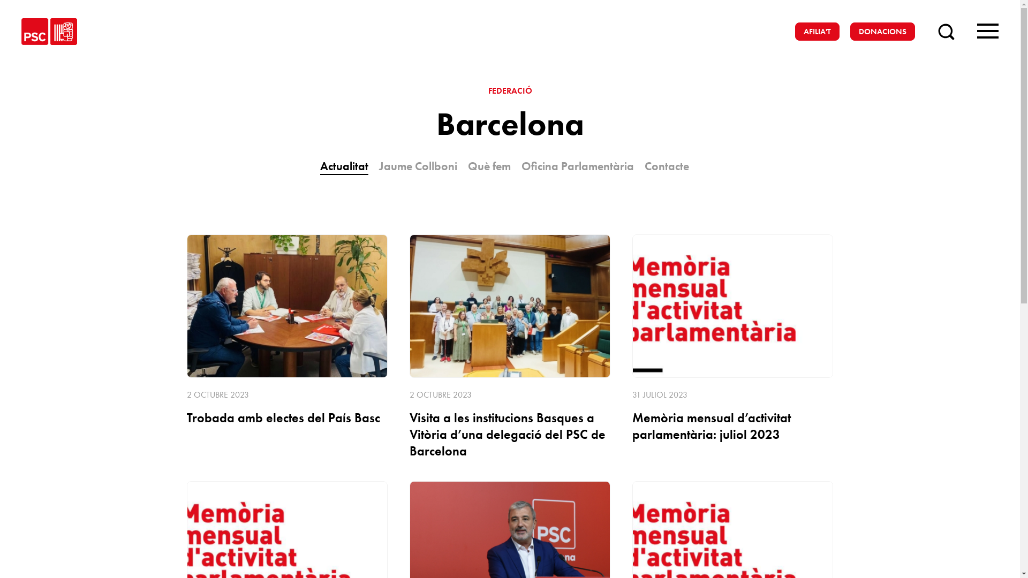 The image size is (1028, 578). What do you see at coordinates (600, 390) in the screenshot?
I see `Coneix-nos` at bounding box center [600, 390].